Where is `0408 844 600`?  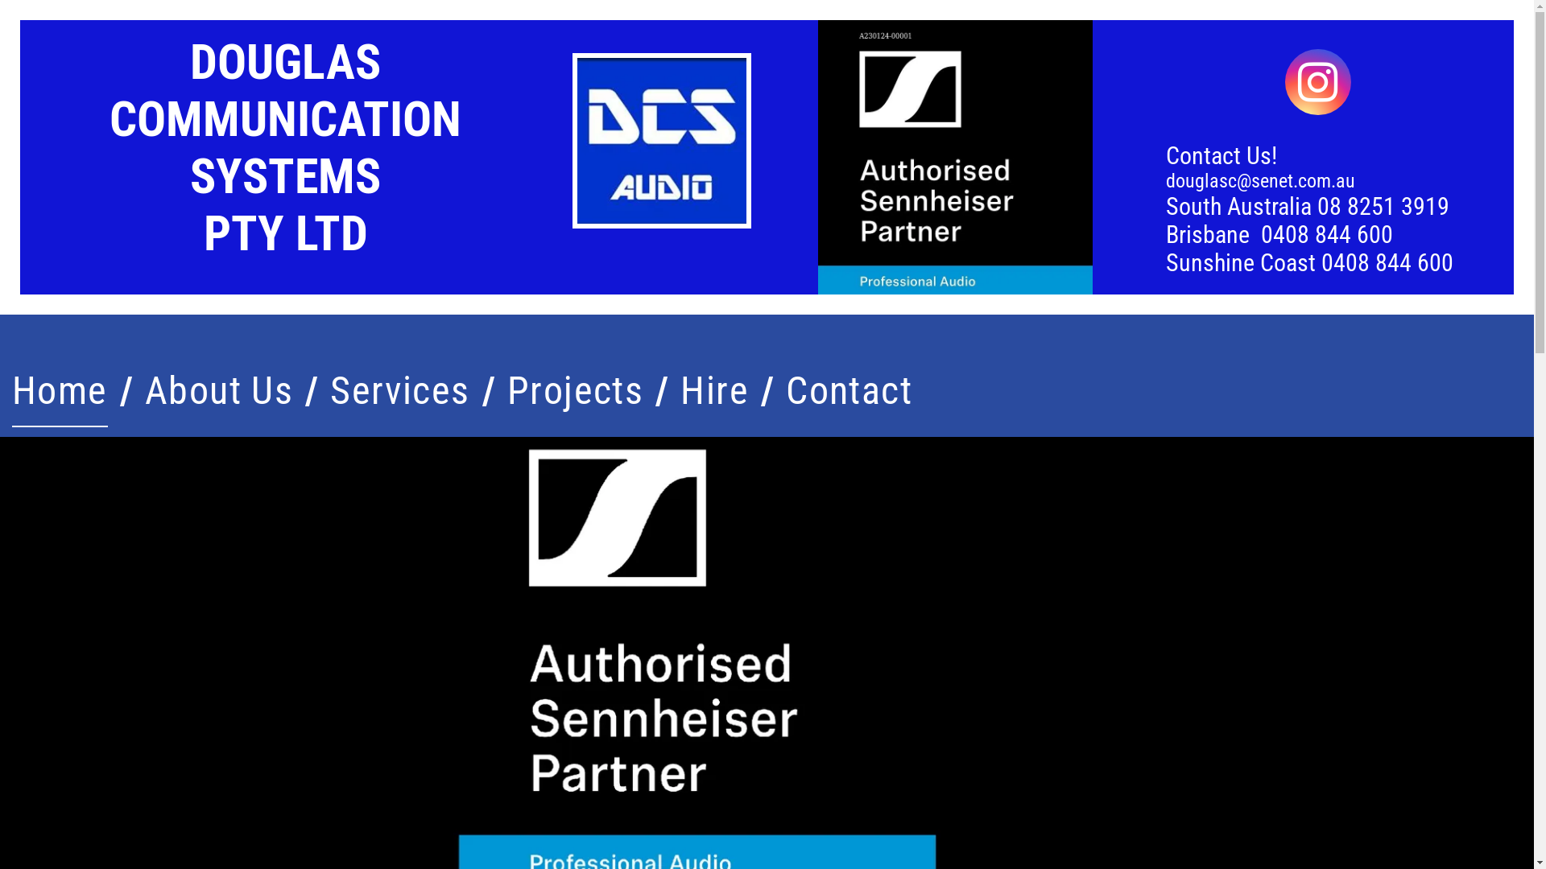
0408 844 600 is located at coordinates (1327, 235).